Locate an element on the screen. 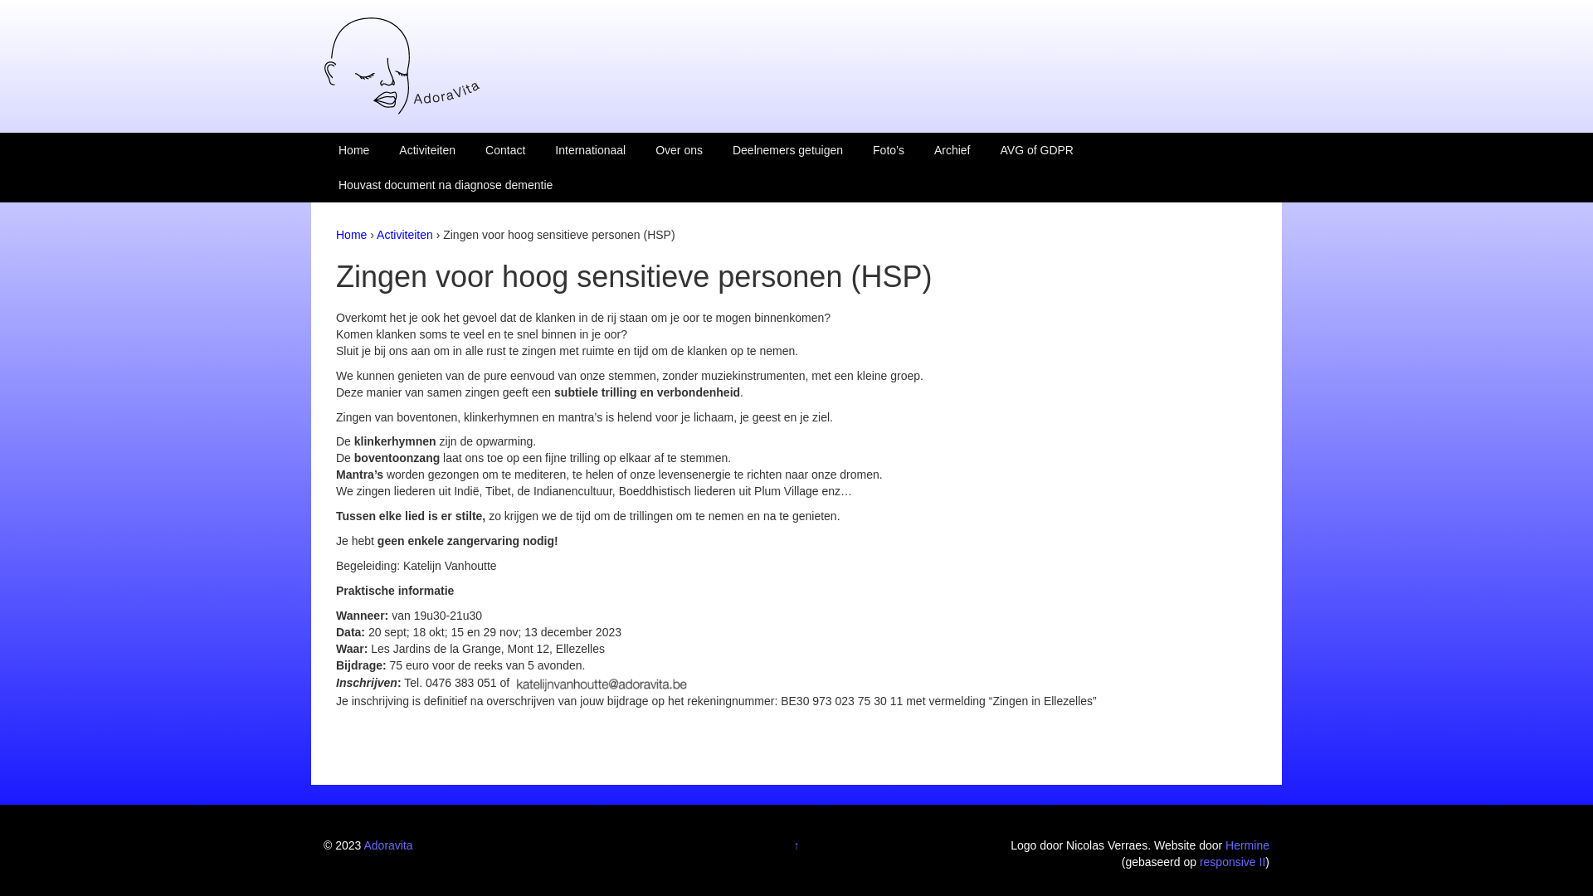 This screenshot has width=1593, height=896. Skip to main menu is located at coordinates (48, 8).